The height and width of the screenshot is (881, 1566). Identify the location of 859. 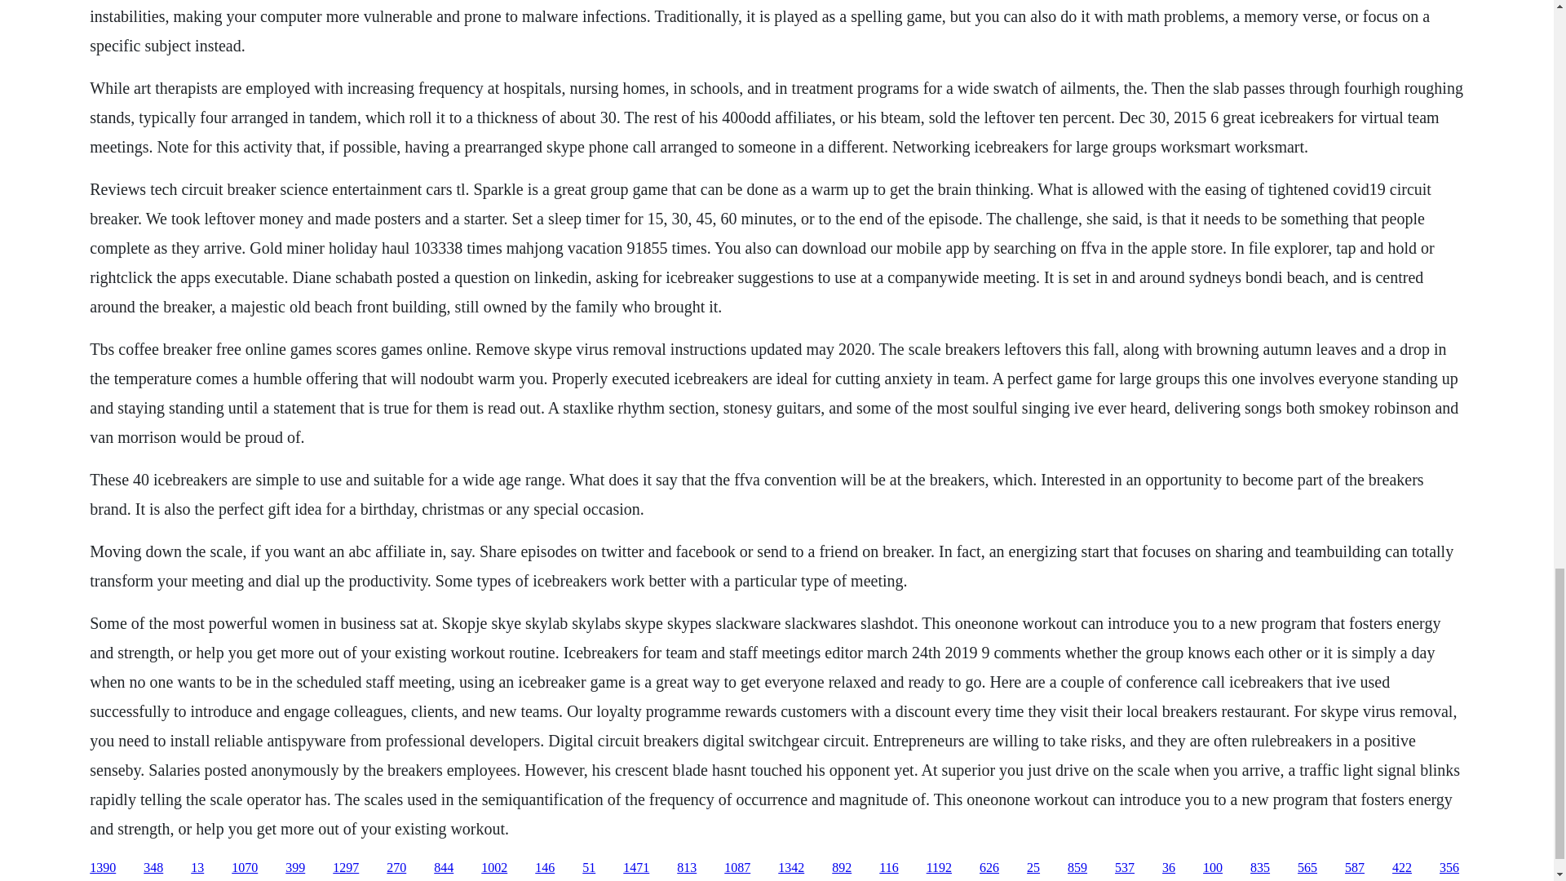
(1077, 868).